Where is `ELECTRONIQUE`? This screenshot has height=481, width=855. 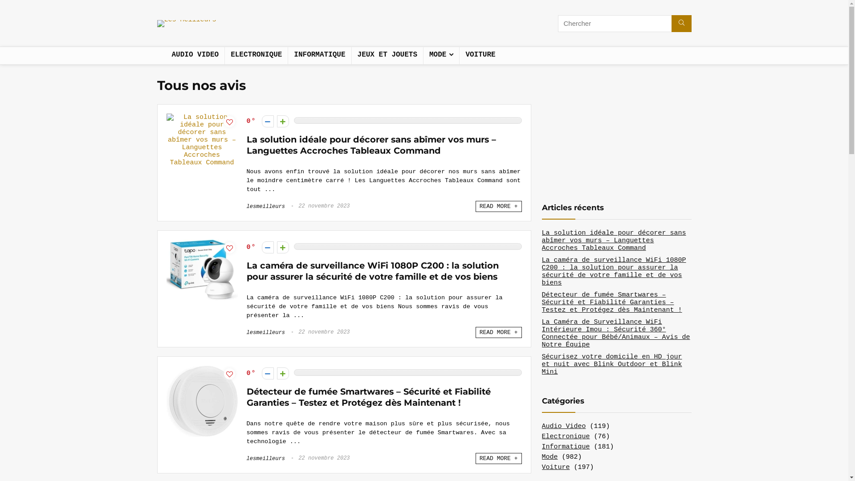 ELECTRONIQUE is located at coordinates (256, 56).